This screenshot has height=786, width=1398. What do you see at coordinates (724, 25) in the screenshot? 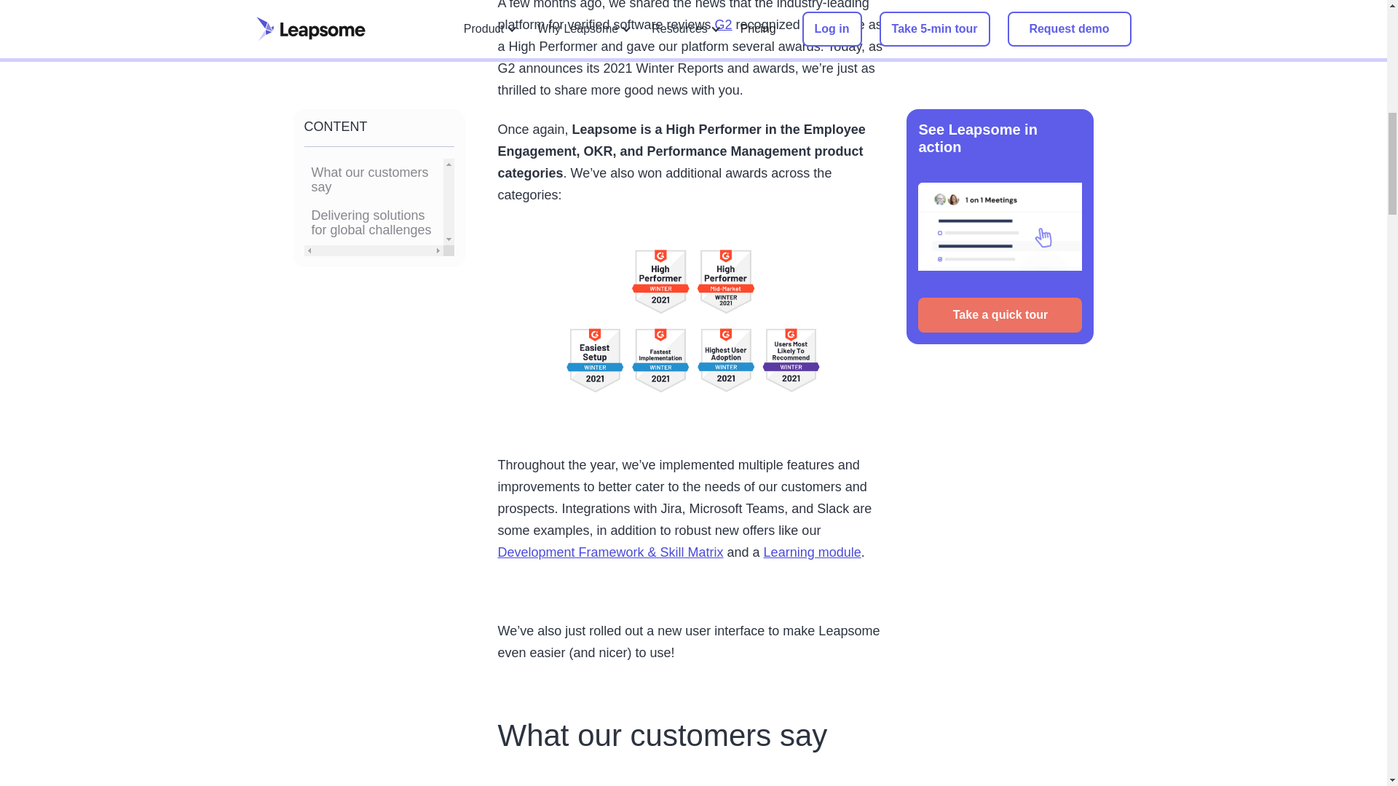
I see `G2` at bounding box center [724, 25].